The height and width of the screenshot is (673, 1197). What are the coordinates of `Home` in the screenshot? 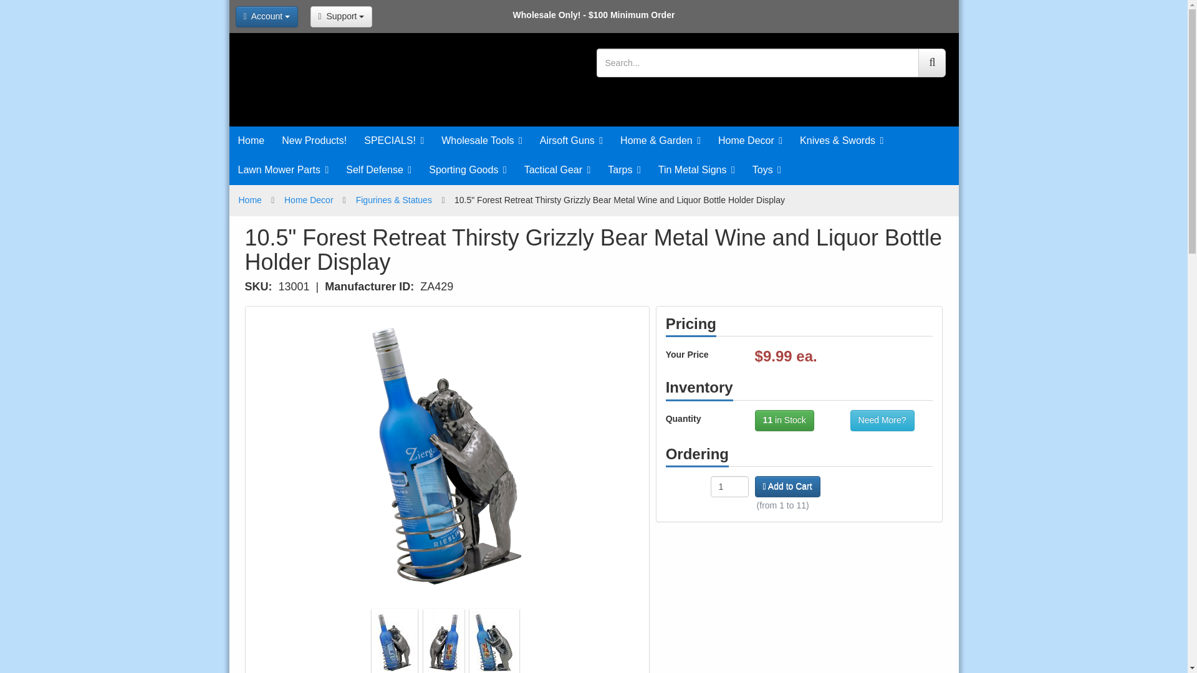 It's located at (252, 141).